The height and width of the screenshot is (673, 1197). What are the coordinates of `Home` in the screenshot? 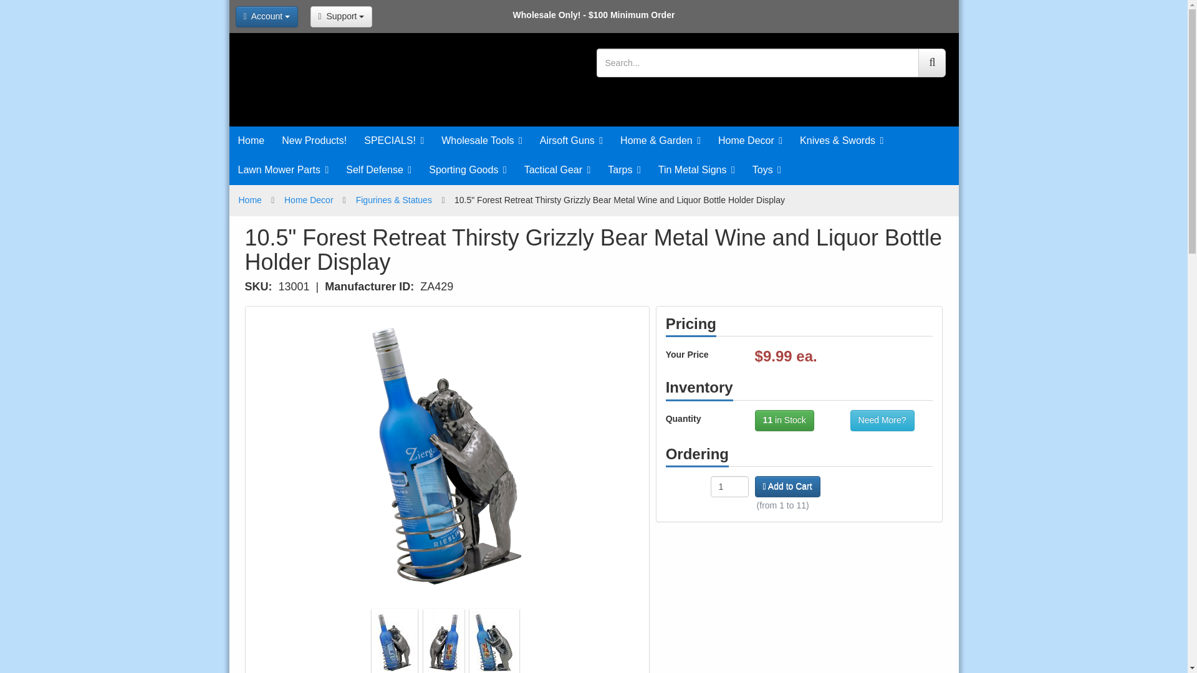 It's located at (252, 141).